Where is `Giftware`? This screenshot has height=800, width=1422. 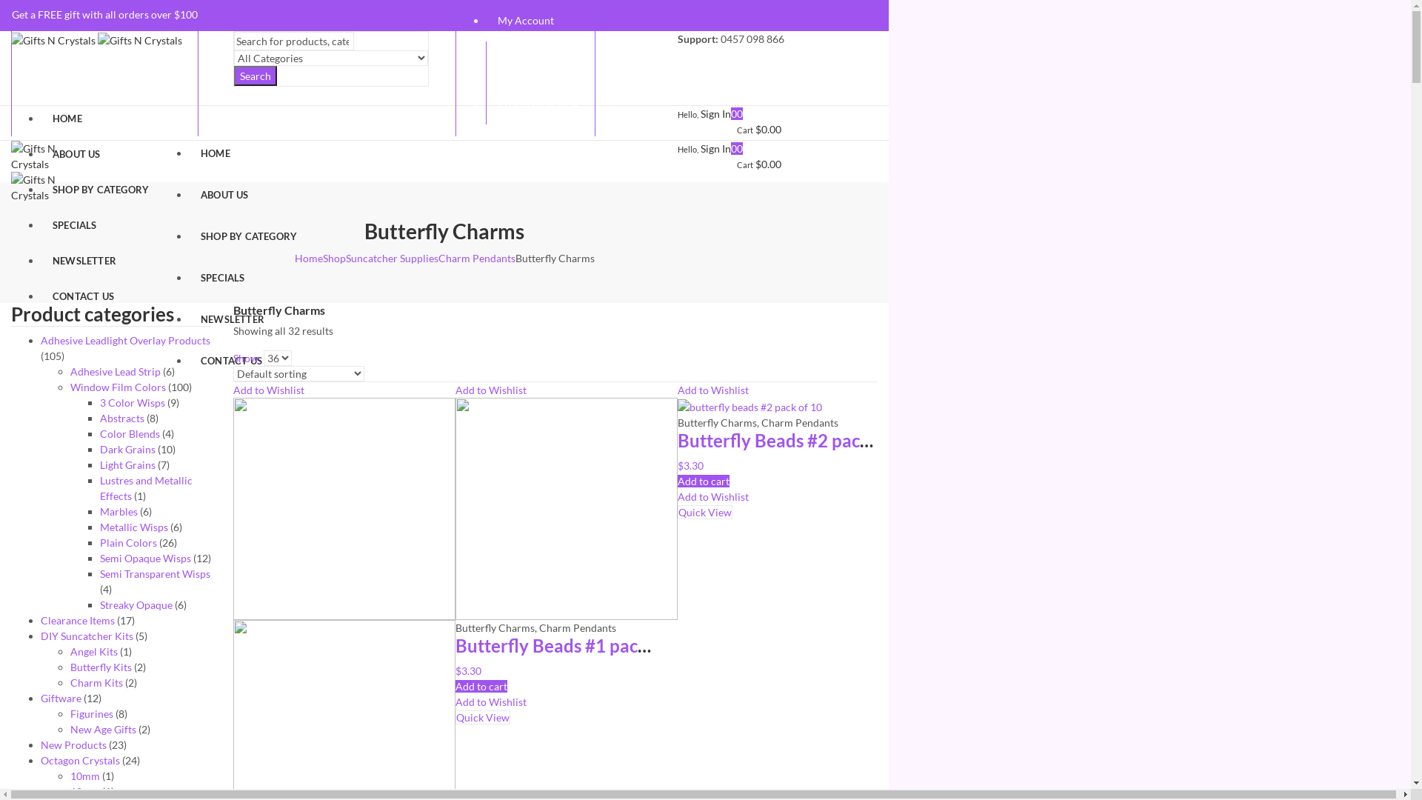
Giftware is located at coordinates (61, 698).